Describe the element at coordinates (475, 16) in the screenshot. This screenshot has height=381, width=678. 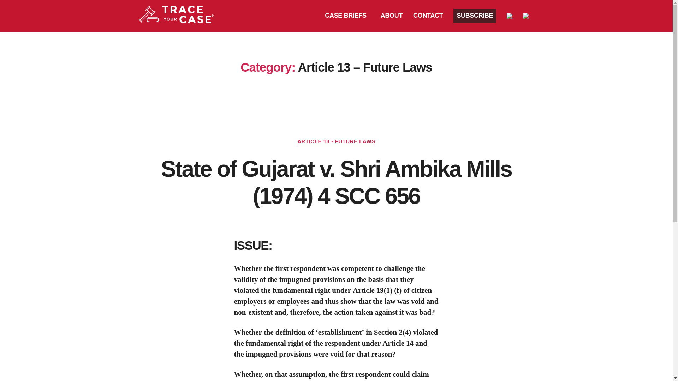
I see `SUBSCRIBE` at that location.